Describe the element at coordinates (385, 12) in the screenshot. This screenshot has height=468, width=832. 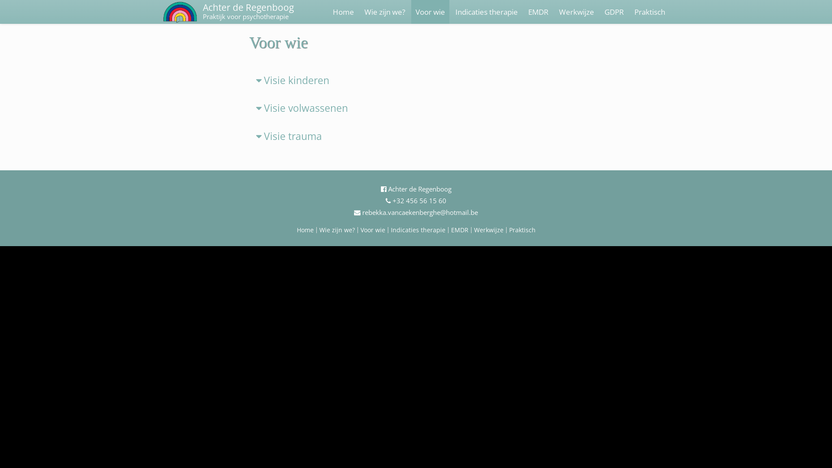
I see `Wie zijn we?` at that location.